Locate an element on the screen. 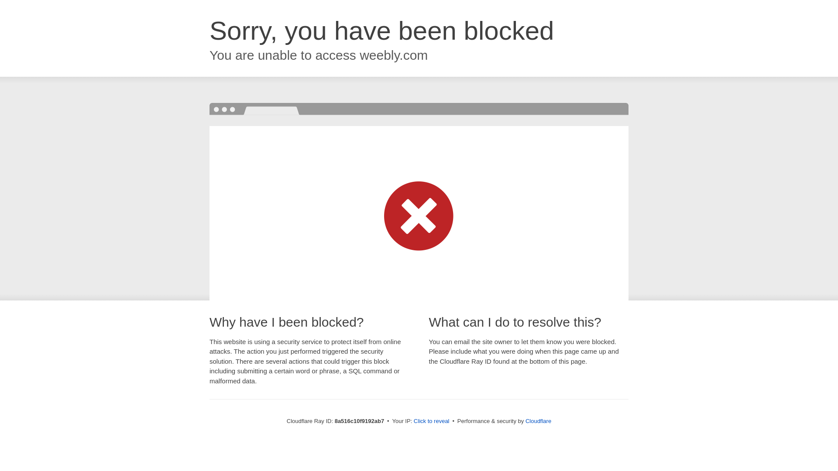 The width and height of the screenshot is (838, 471). Click to reveal is located at coordinates (431, 421).